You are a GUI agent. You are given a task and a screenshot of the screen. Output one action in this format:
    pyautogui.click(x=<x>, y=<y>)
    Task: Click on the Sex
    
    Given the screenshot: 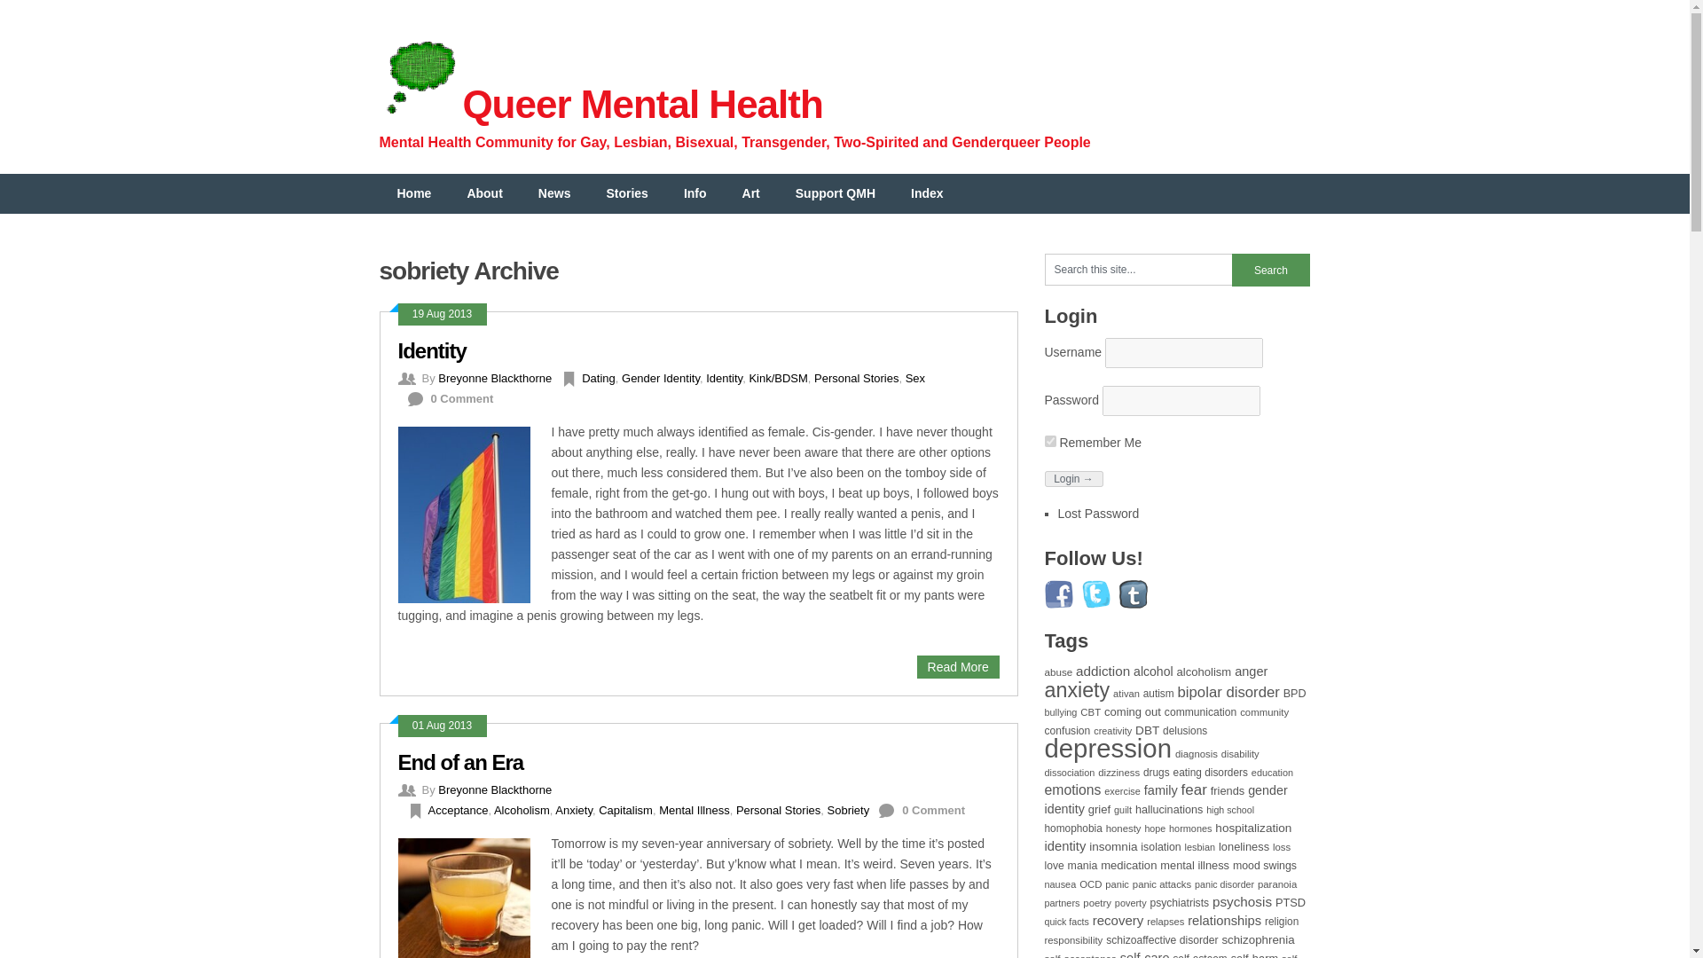 What is the action you would take?
    pyautogui.click(x=915, y=378)
    